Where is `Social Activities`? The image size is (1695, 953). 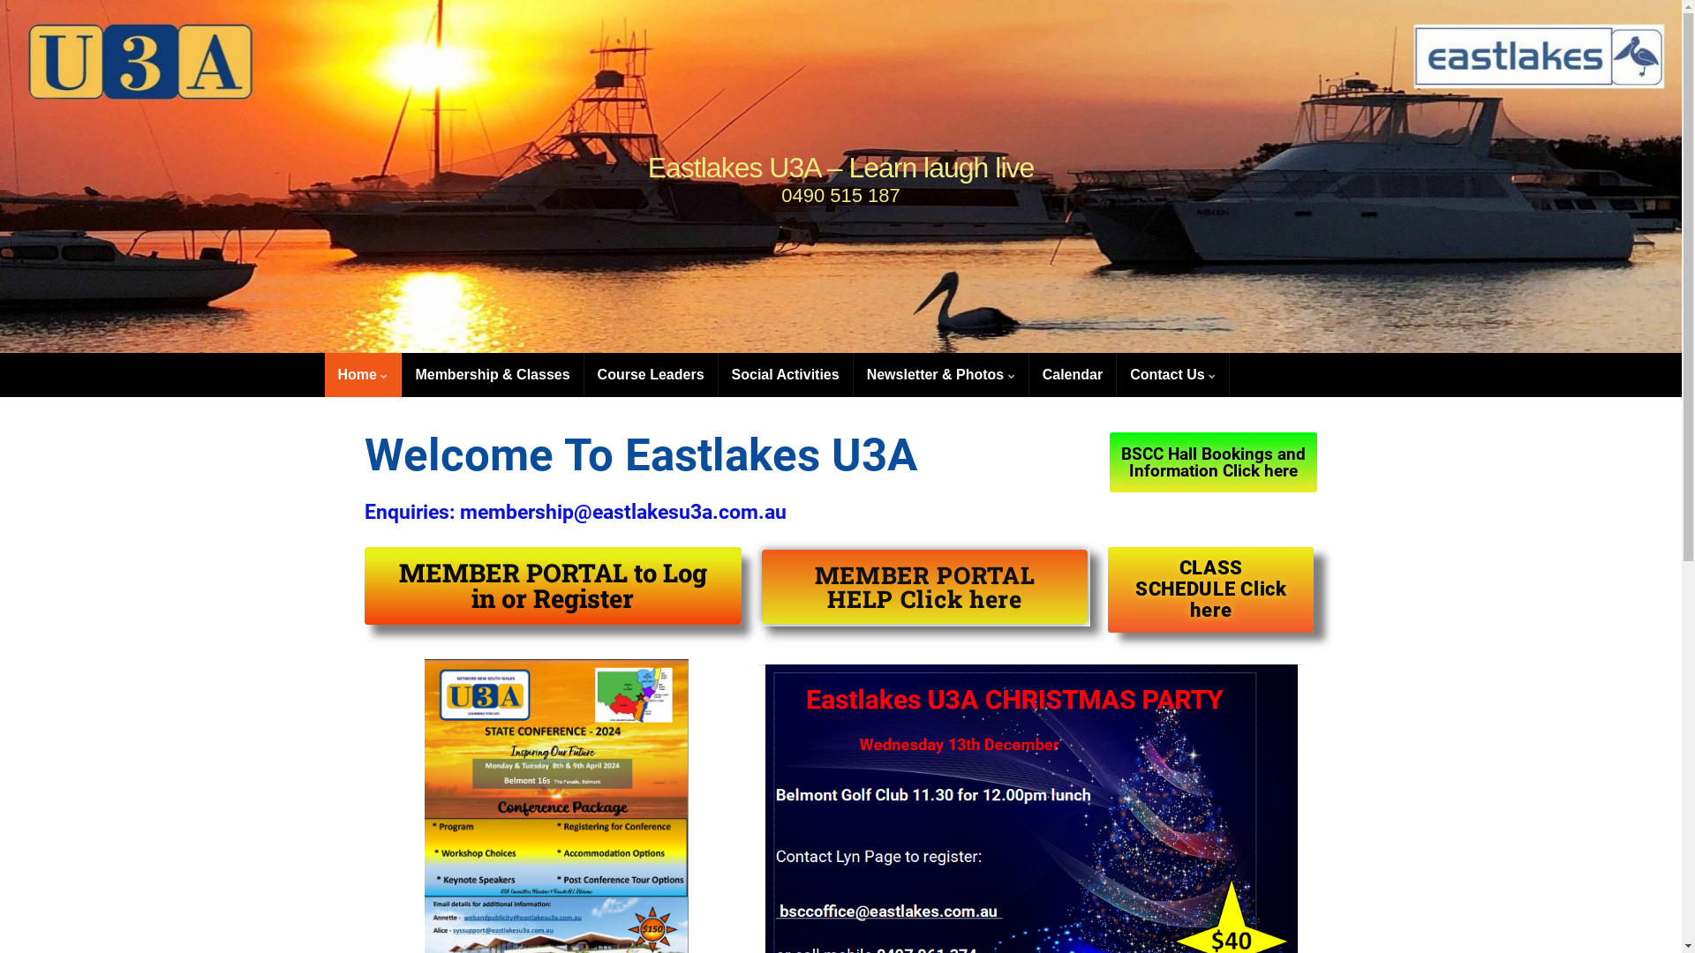 Social Activities is located at coordinates (786, 375).